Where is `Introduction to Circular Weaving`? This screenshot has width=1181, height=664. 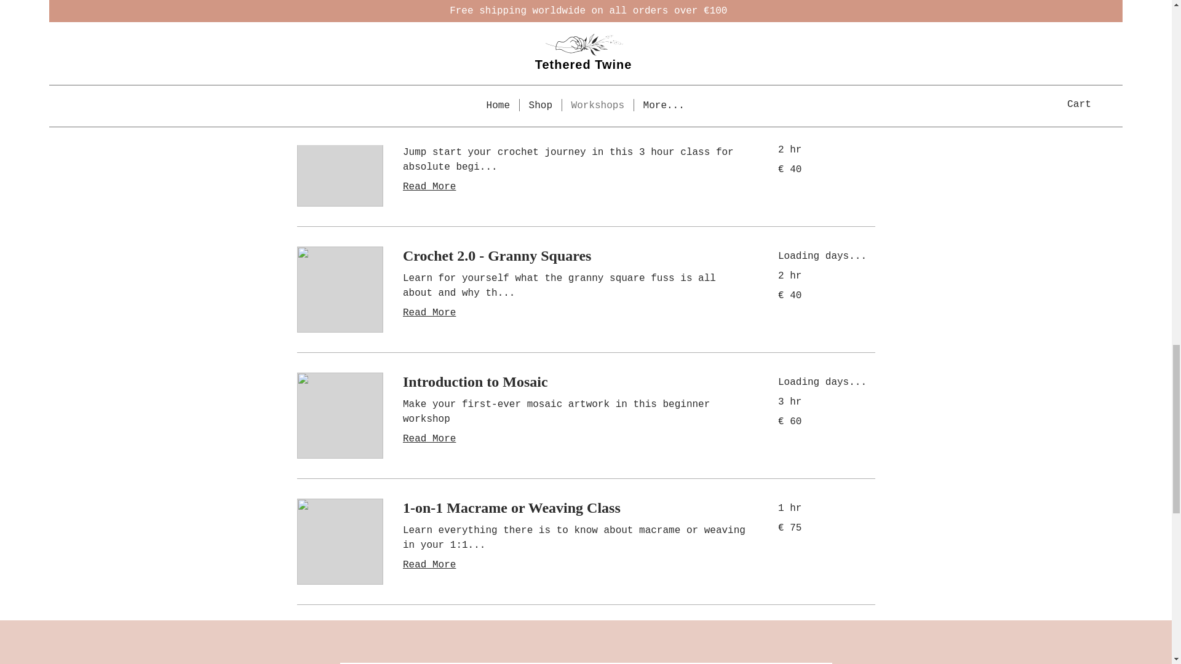 Introduction to Circular Weaving is located at coordinates (575, 7).